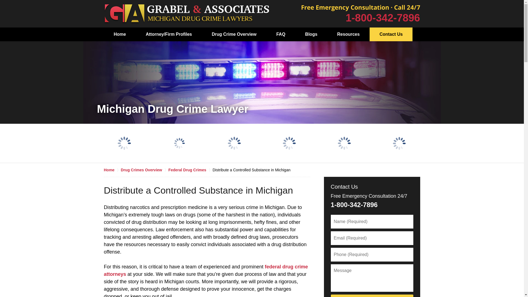 Image resolution: width=528 pixels, height=297 pixels. Describe the element at coordinates (391, 34) in the screenshot. I see `Contact Us` at that location.